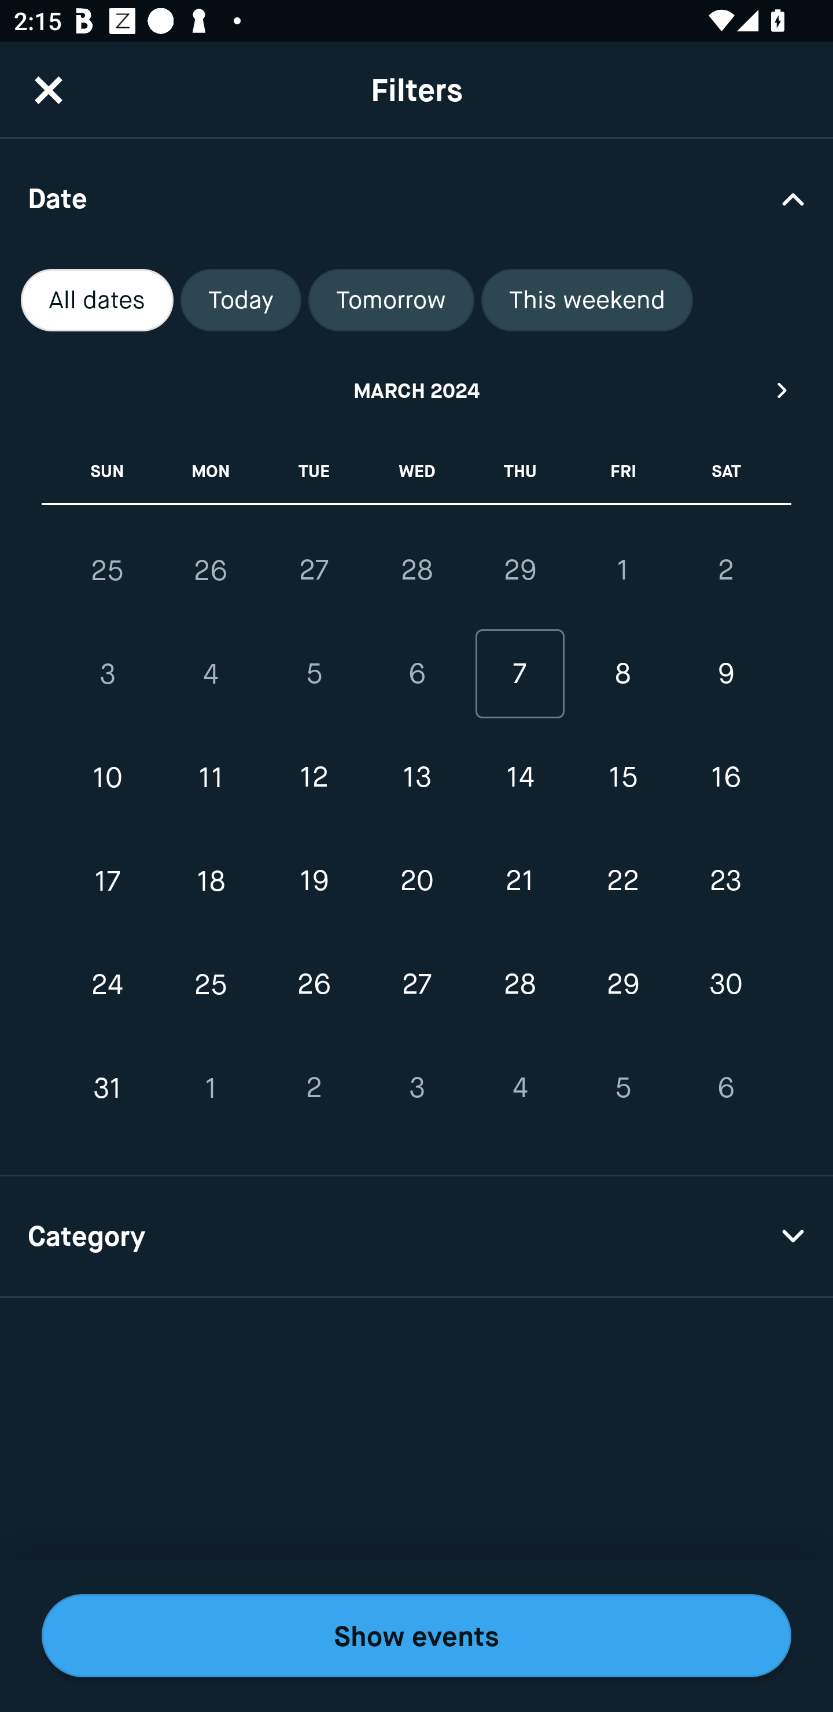  Describe the element at coordinates (108, 674) in the screenshot. I see `3` at that location.